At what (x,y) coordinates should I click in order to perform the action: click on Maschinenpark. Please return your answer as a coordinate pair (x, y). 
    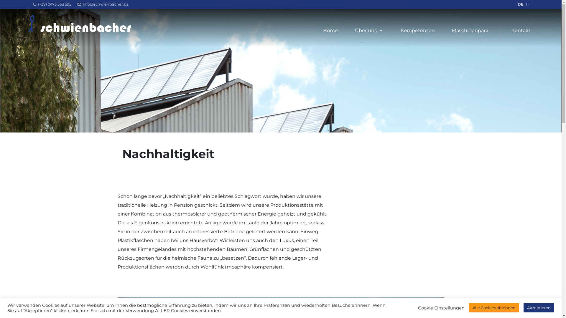
    Looking at the image, I should click on (470, 31).